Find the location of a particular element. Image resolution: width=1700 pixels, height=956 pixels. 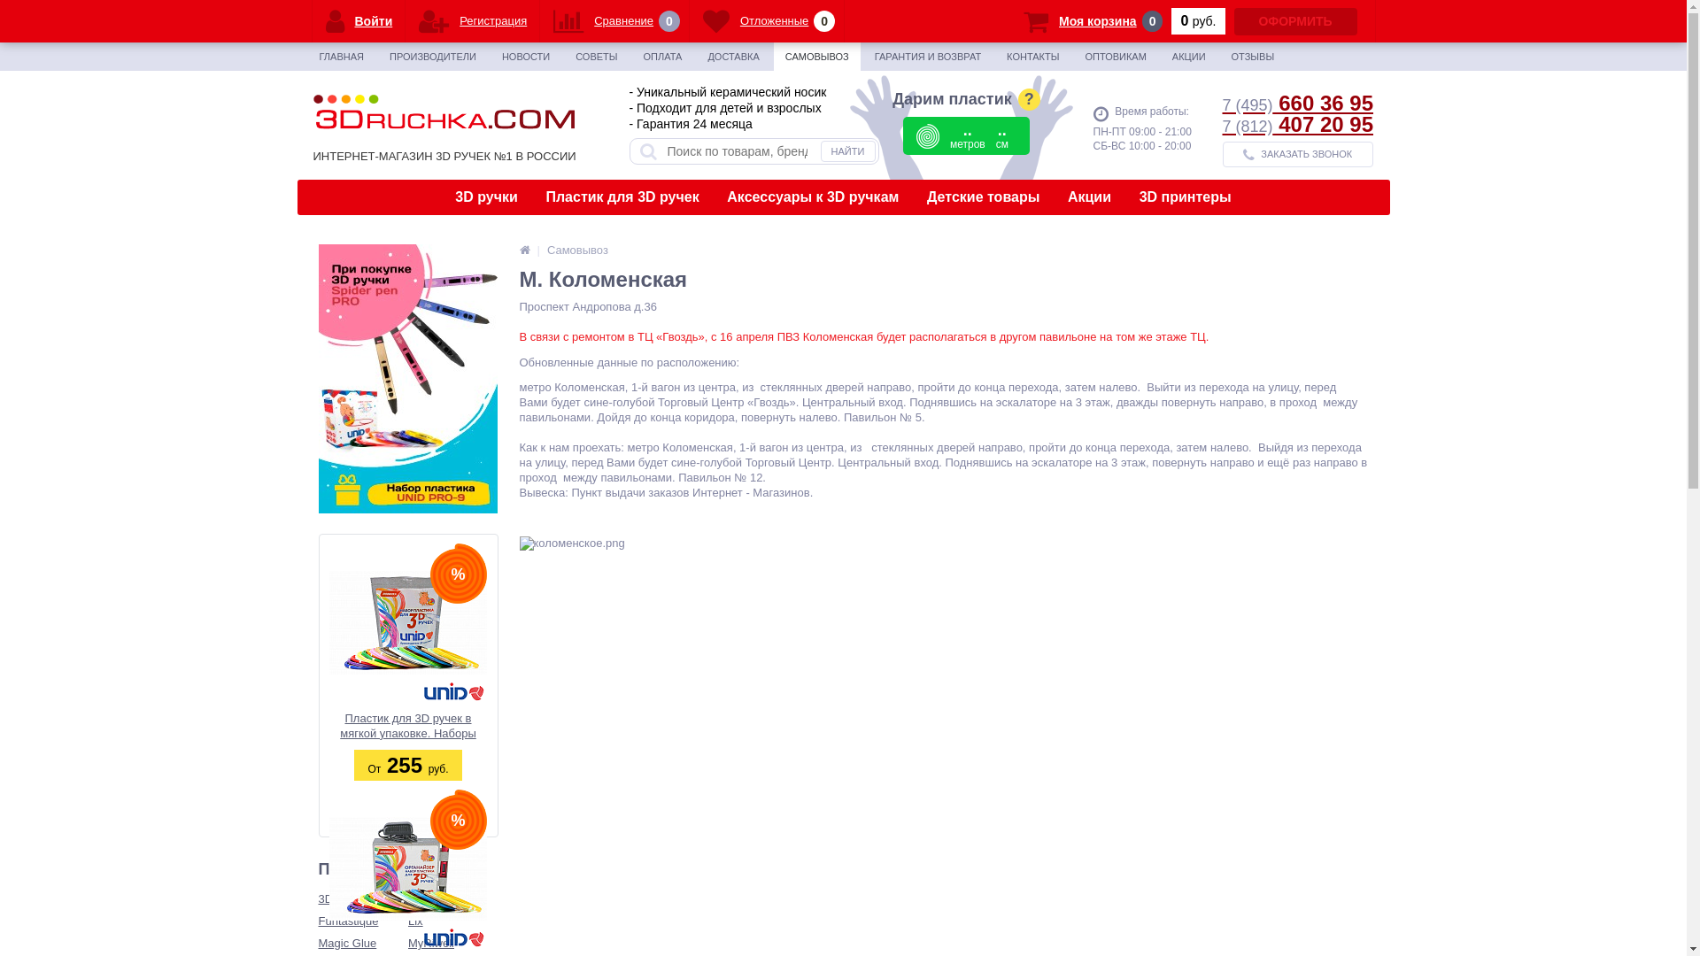

% is located at coordinates (407, 622).